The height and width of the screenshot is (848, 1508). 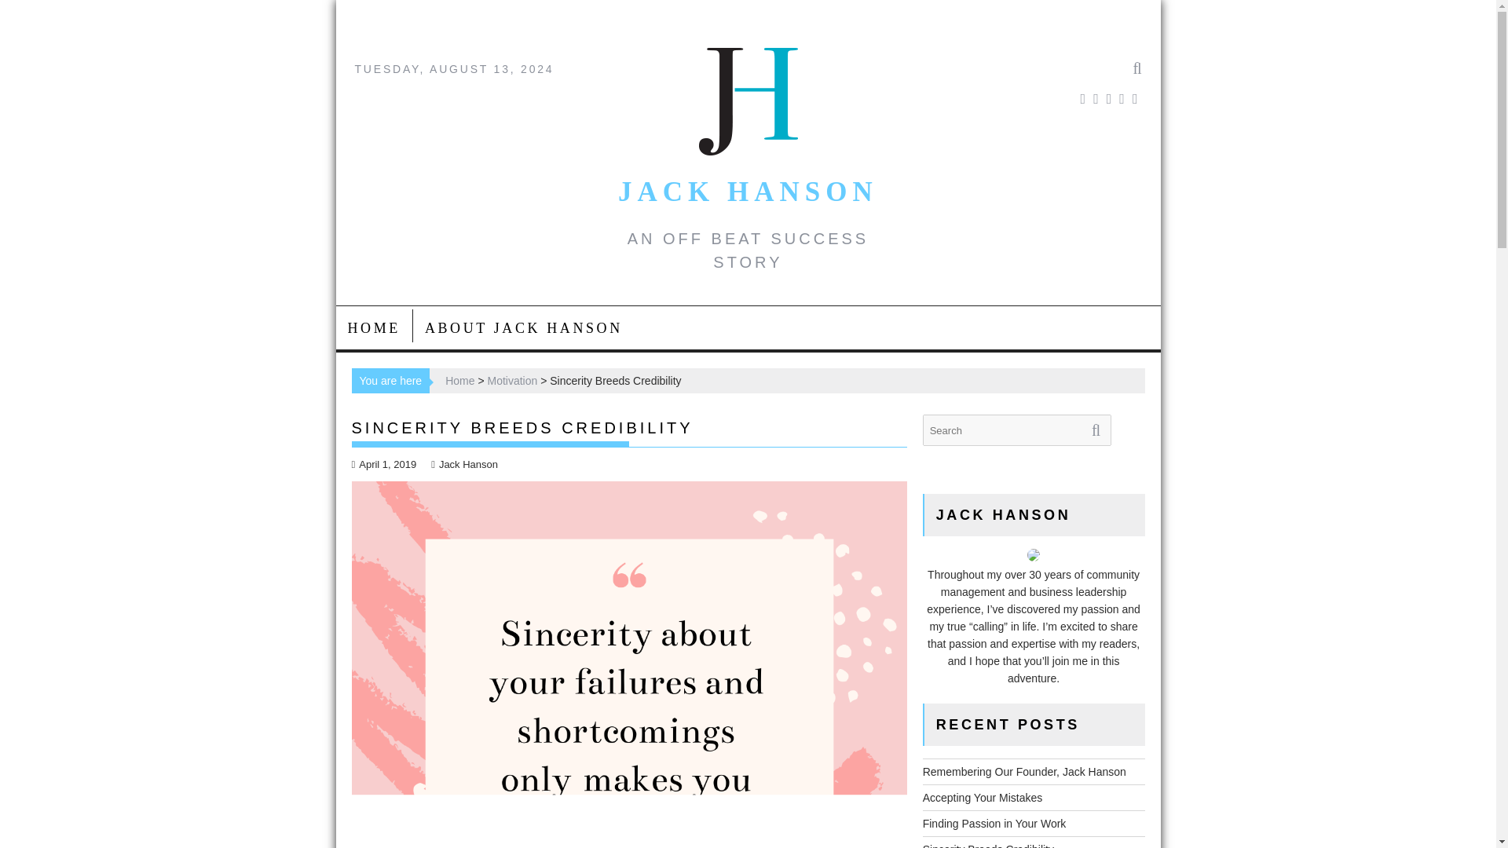 I want to click on Sincerity Breeds Credibility, so click(x=988, y=845).